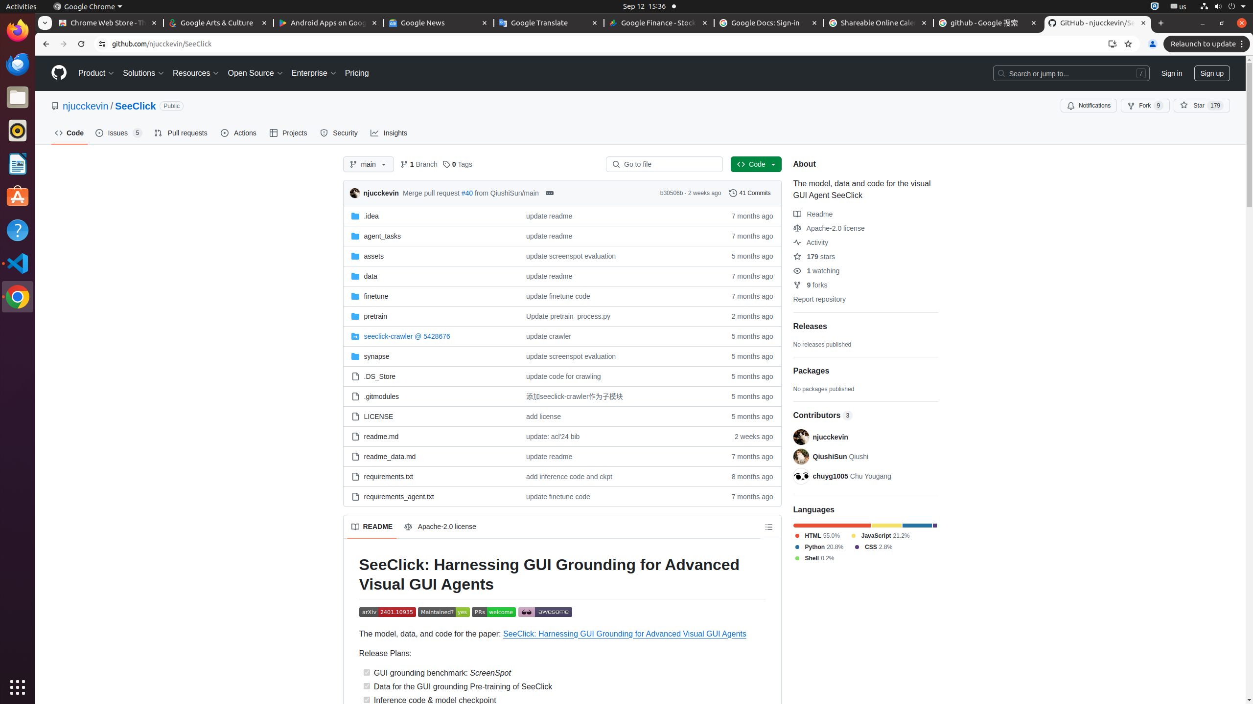 Image resolution: width=1253 pixels, height=704 pixels. What do you see at coordinates (374, 256) in the screenshot?
I see `assets, (Directory)` at bounding box center [374, 256].